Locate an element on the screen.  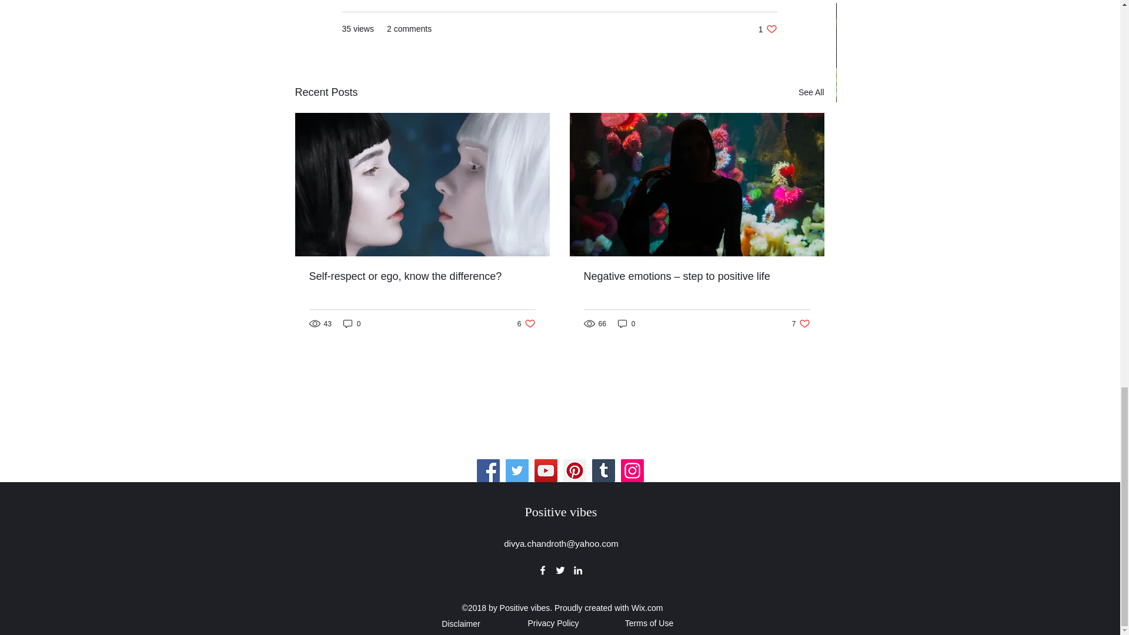
Self-respect or ego, know the difference? is located at coordinates (811, 92).